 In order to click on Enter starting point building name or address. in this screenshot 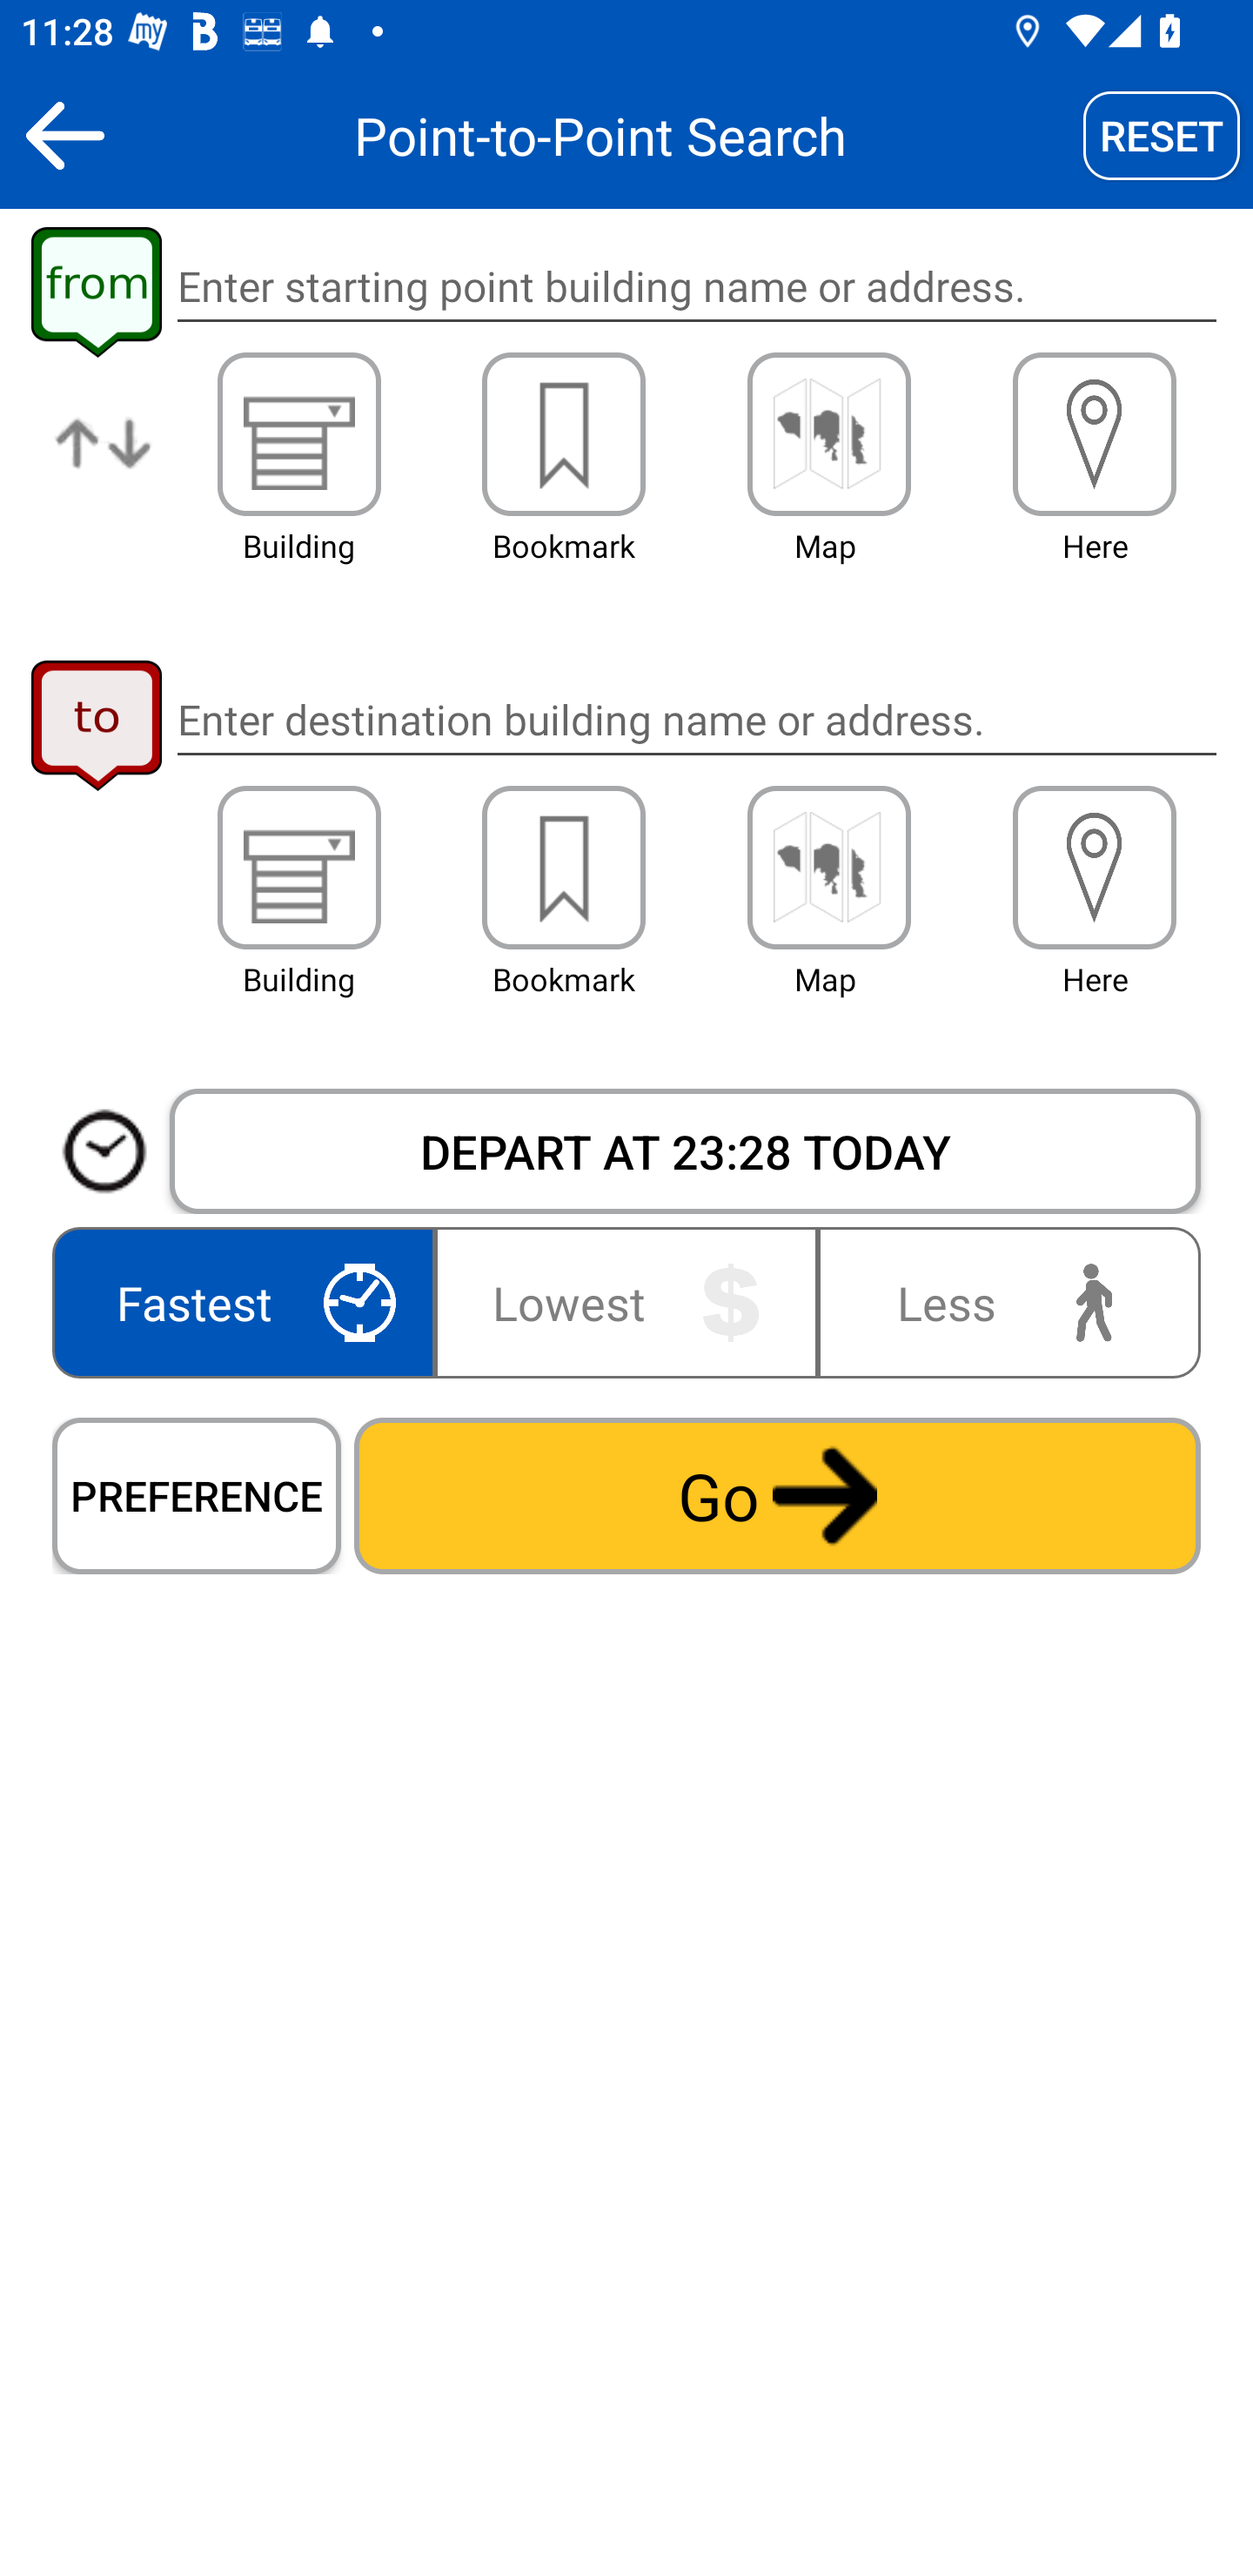, I will do `click(696, 287)`.